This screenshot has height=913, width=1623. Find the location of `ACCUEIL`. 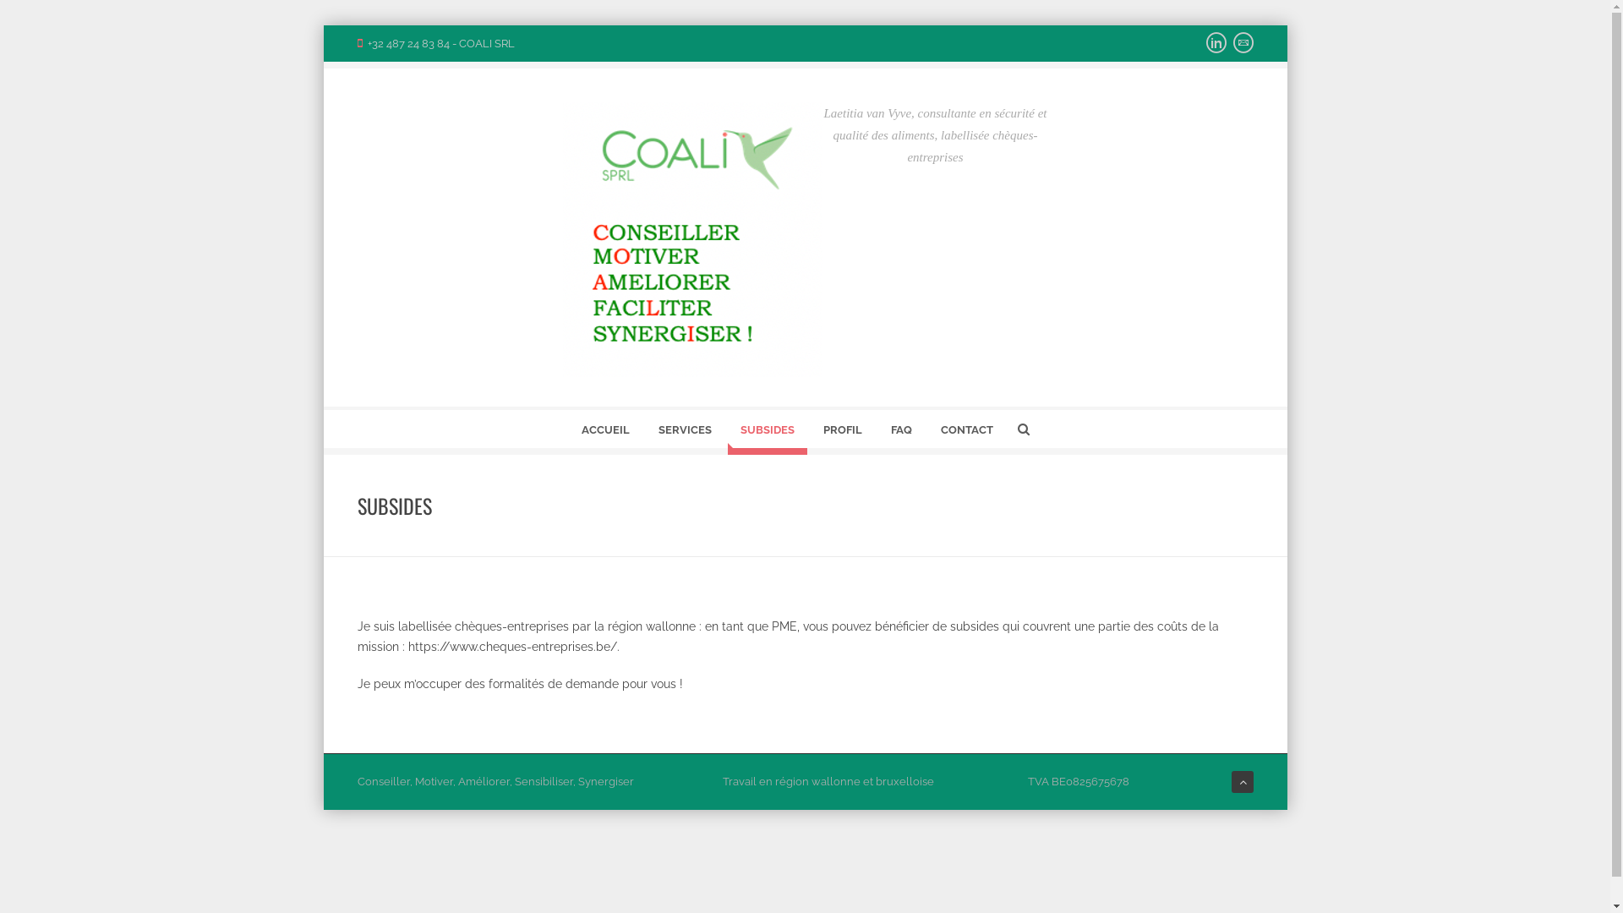

ACCUEIL is located at coordinates (605, 433).